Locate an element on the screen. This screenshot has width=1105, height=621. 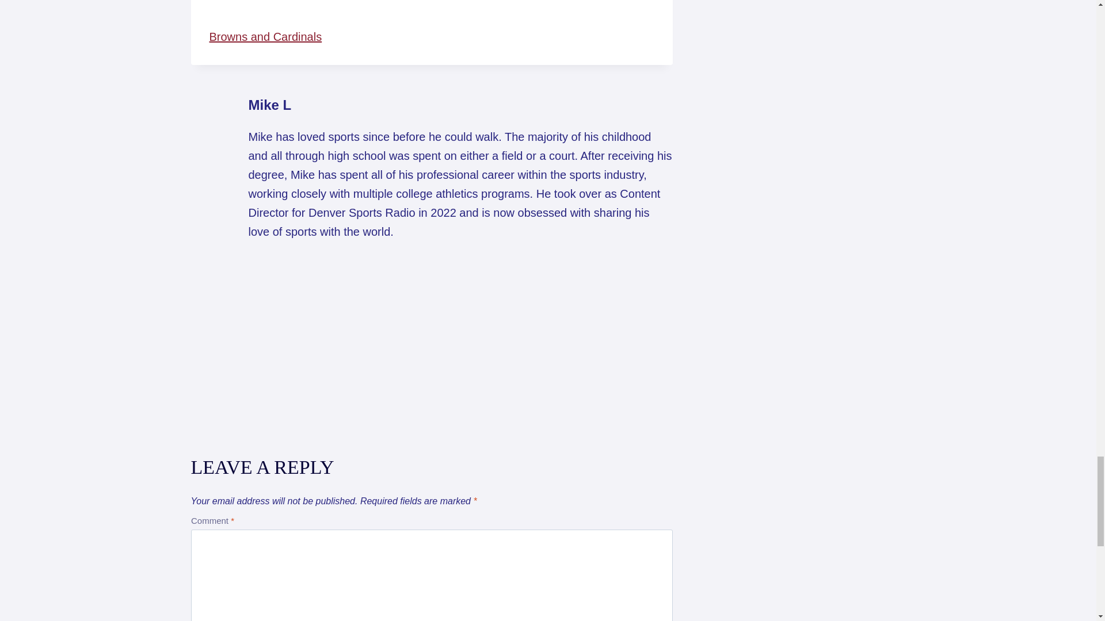
Browns and Cardinals is located at coordinates (266, 36).